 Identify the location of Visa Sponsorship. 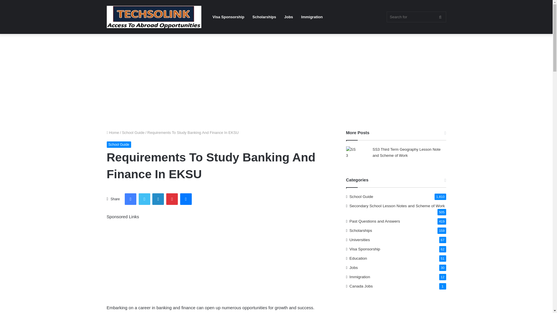
(228, 17).